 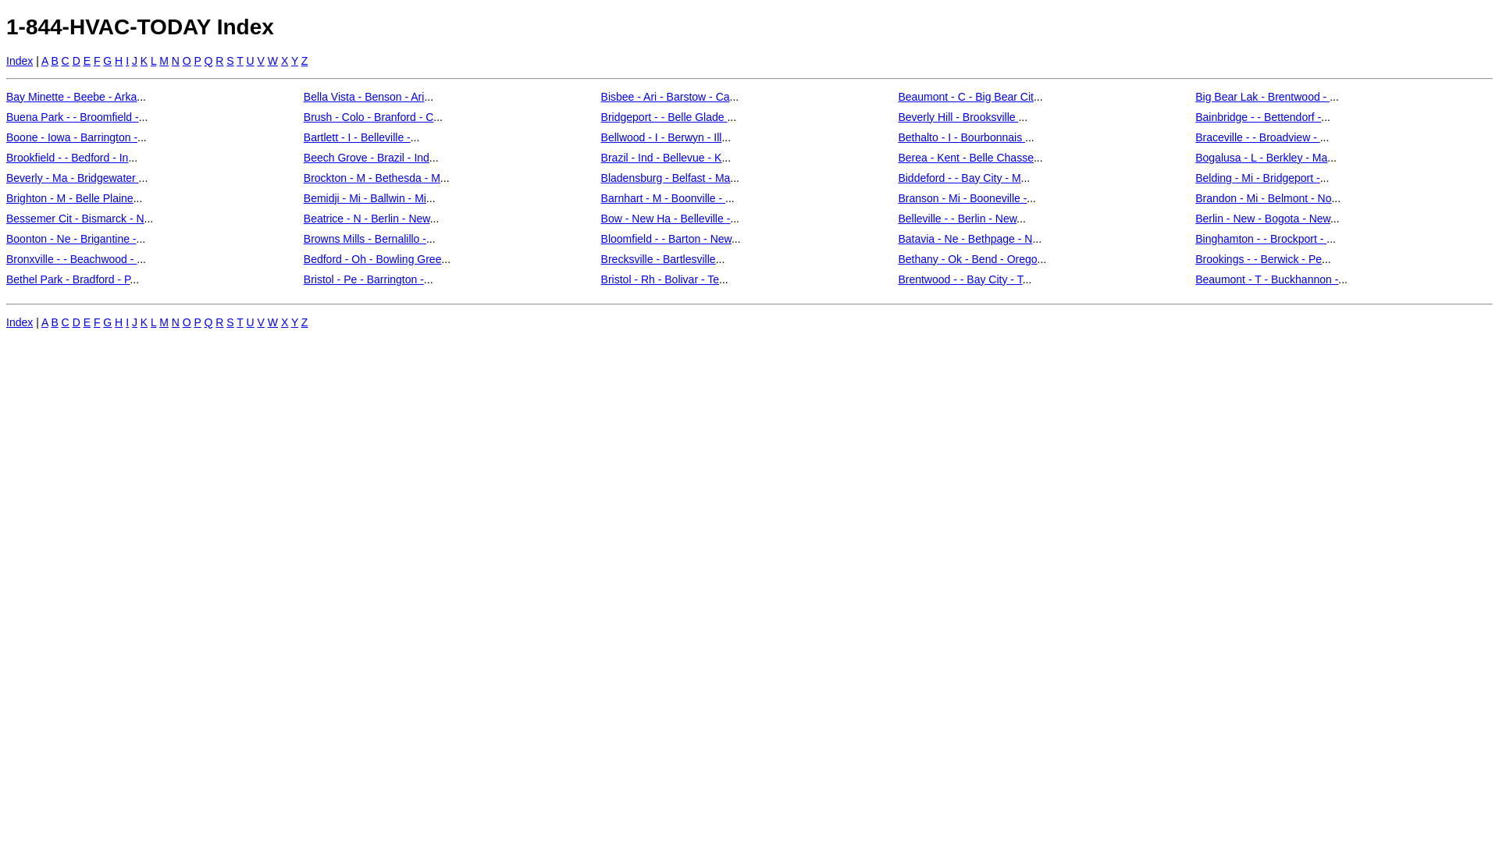 What do you see at coordinates (957, 219) in the screenshot?
I see `Belleville - - Berlin - New` at bounding box center [957, 219].